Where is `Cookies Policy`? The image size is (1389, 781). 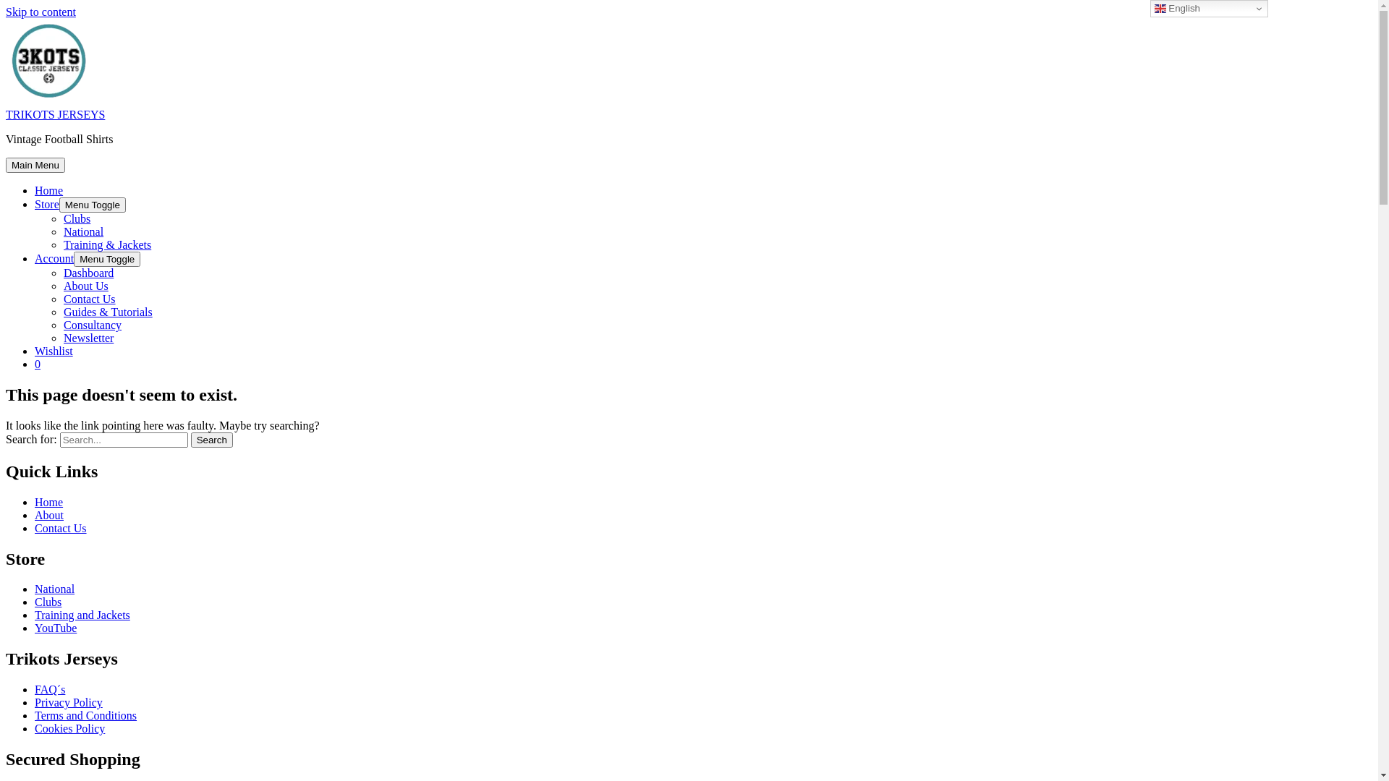
Cookies Policy is located at coordinates (69, 729).